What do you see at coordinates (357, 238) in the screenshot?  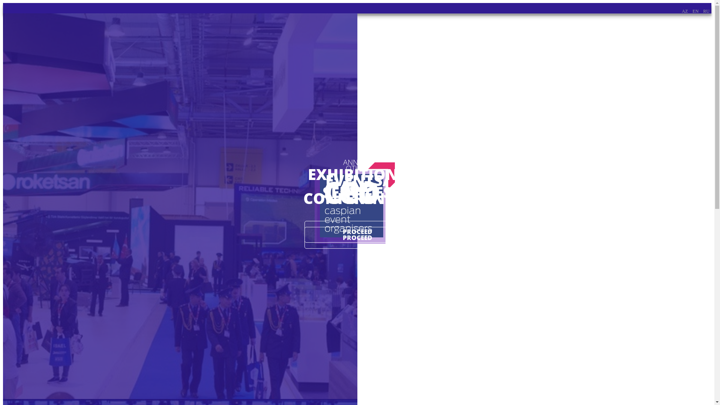 I see `PROCEED` at bounding box center [357, 238].